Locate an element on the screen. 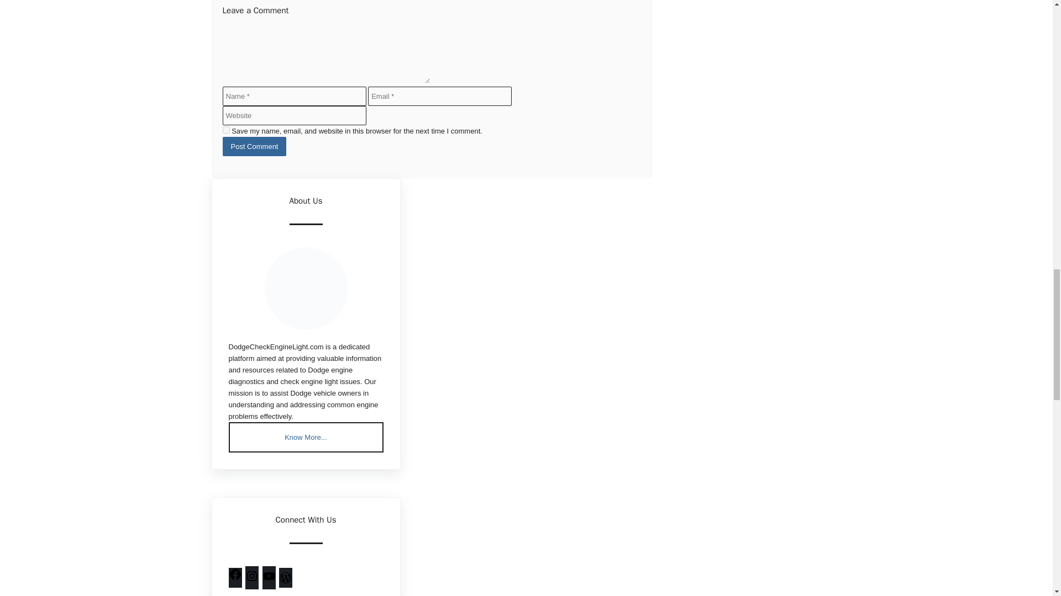 The height and width of the screenshot is (596, 1061). YouTube is located at coordinates (269, 581).